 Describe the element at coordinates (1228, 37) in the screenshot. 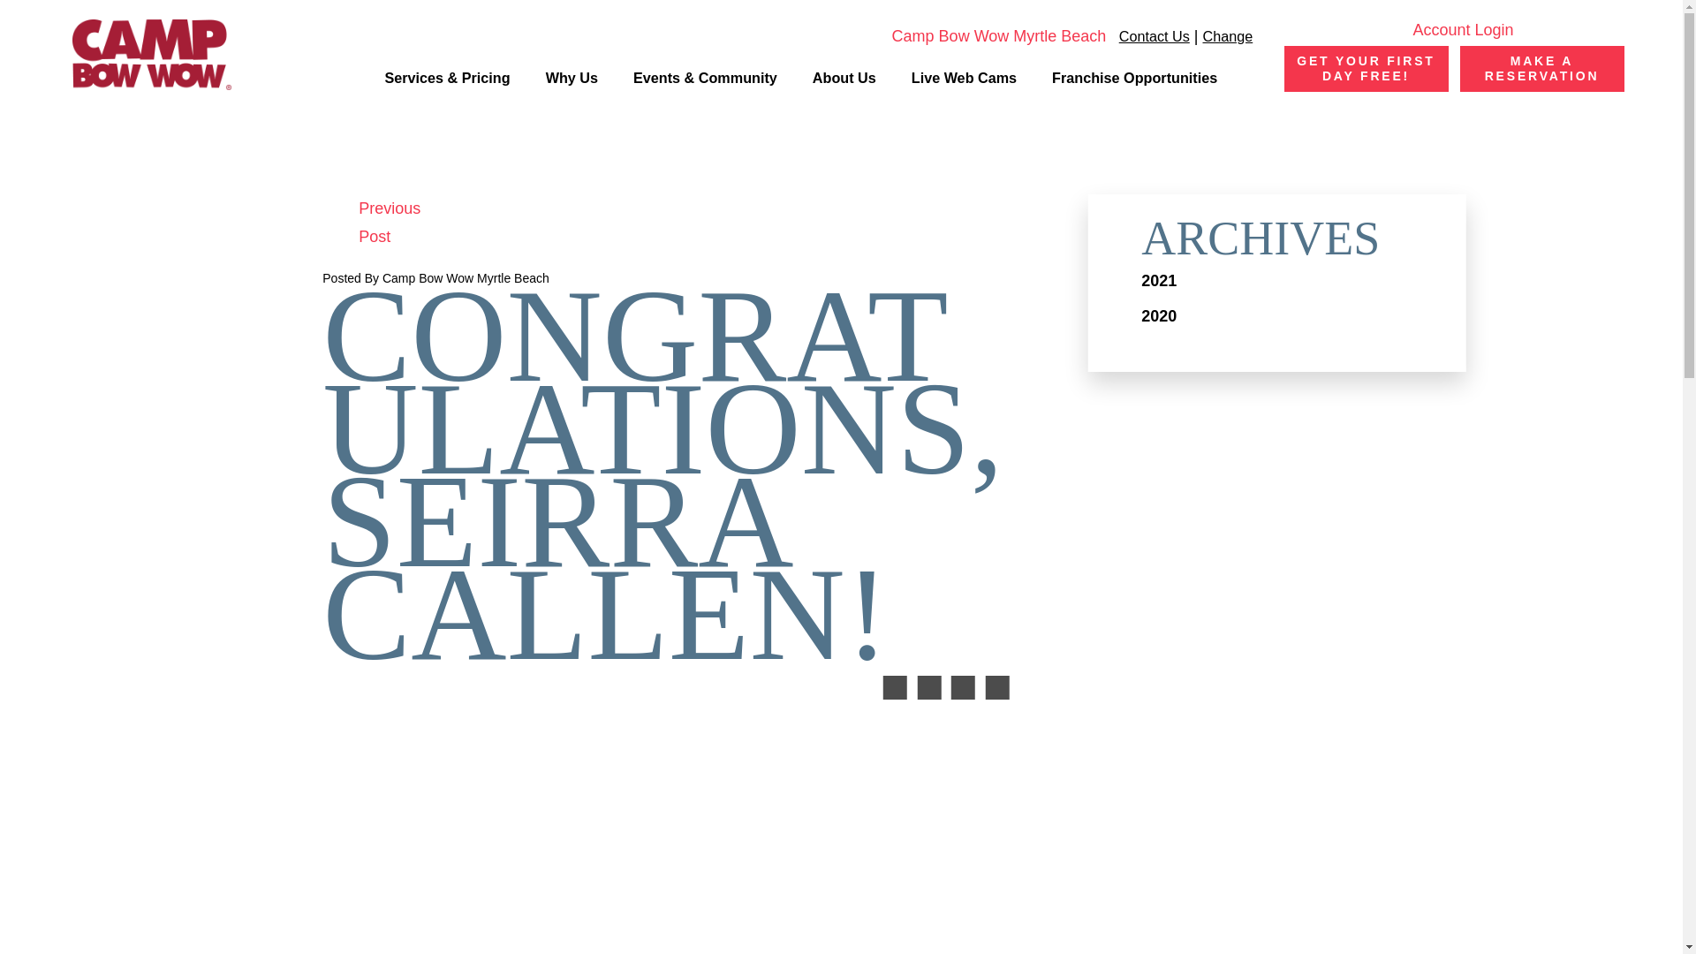

I see `Change` at that location.